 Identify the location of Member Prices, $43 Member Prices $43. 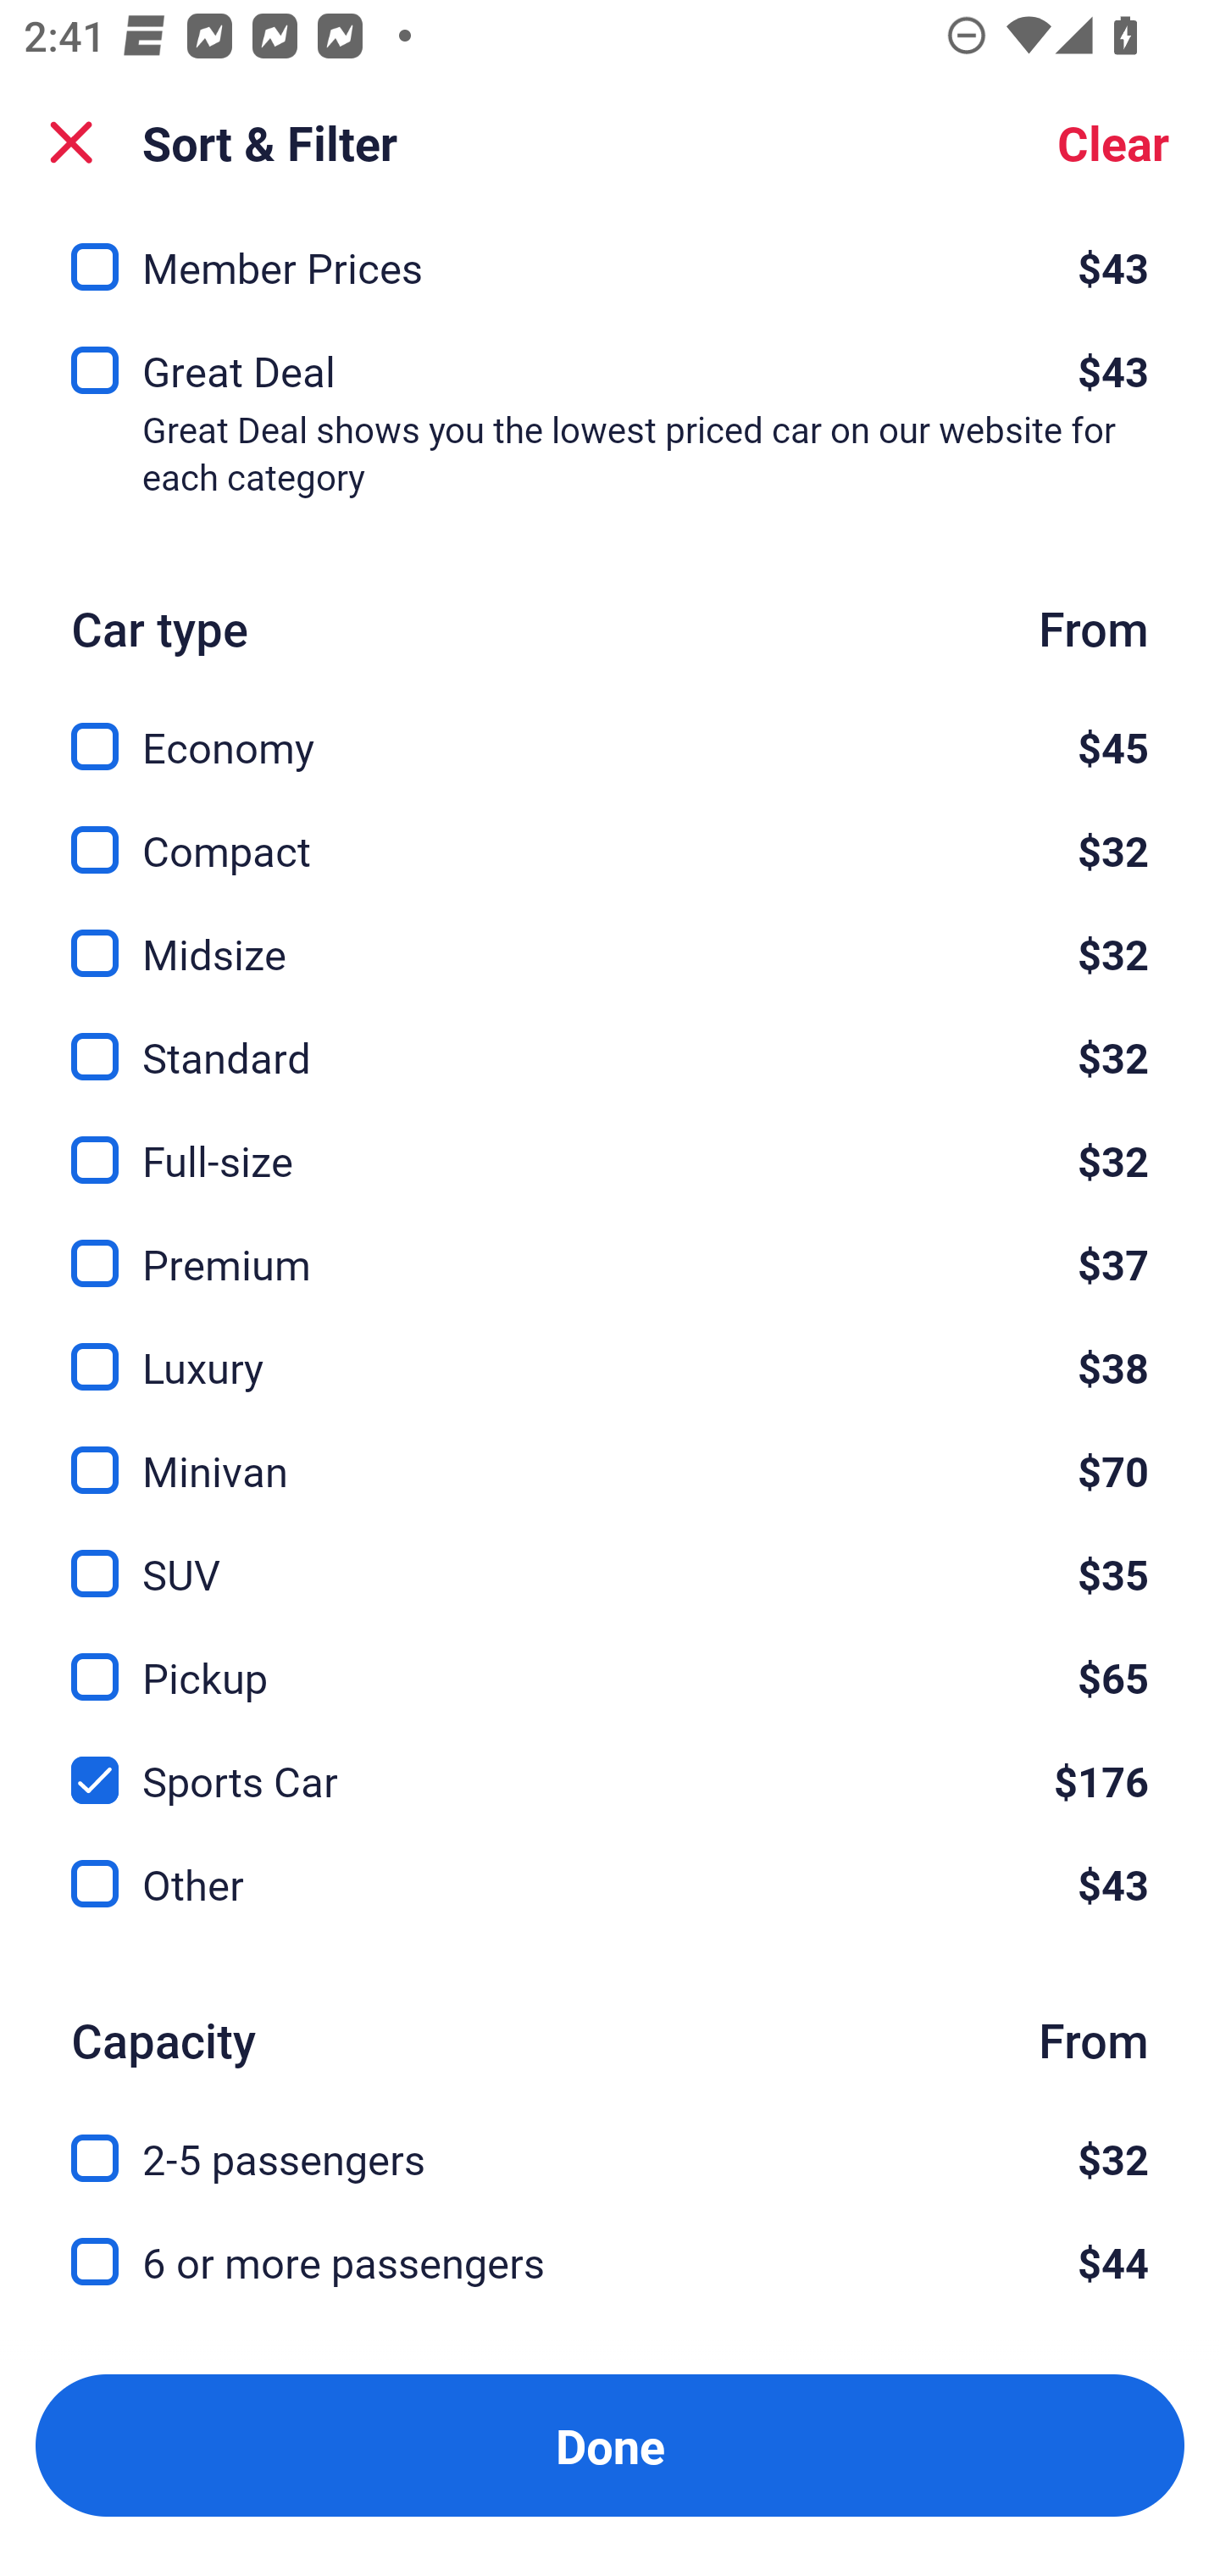
(610, 266).